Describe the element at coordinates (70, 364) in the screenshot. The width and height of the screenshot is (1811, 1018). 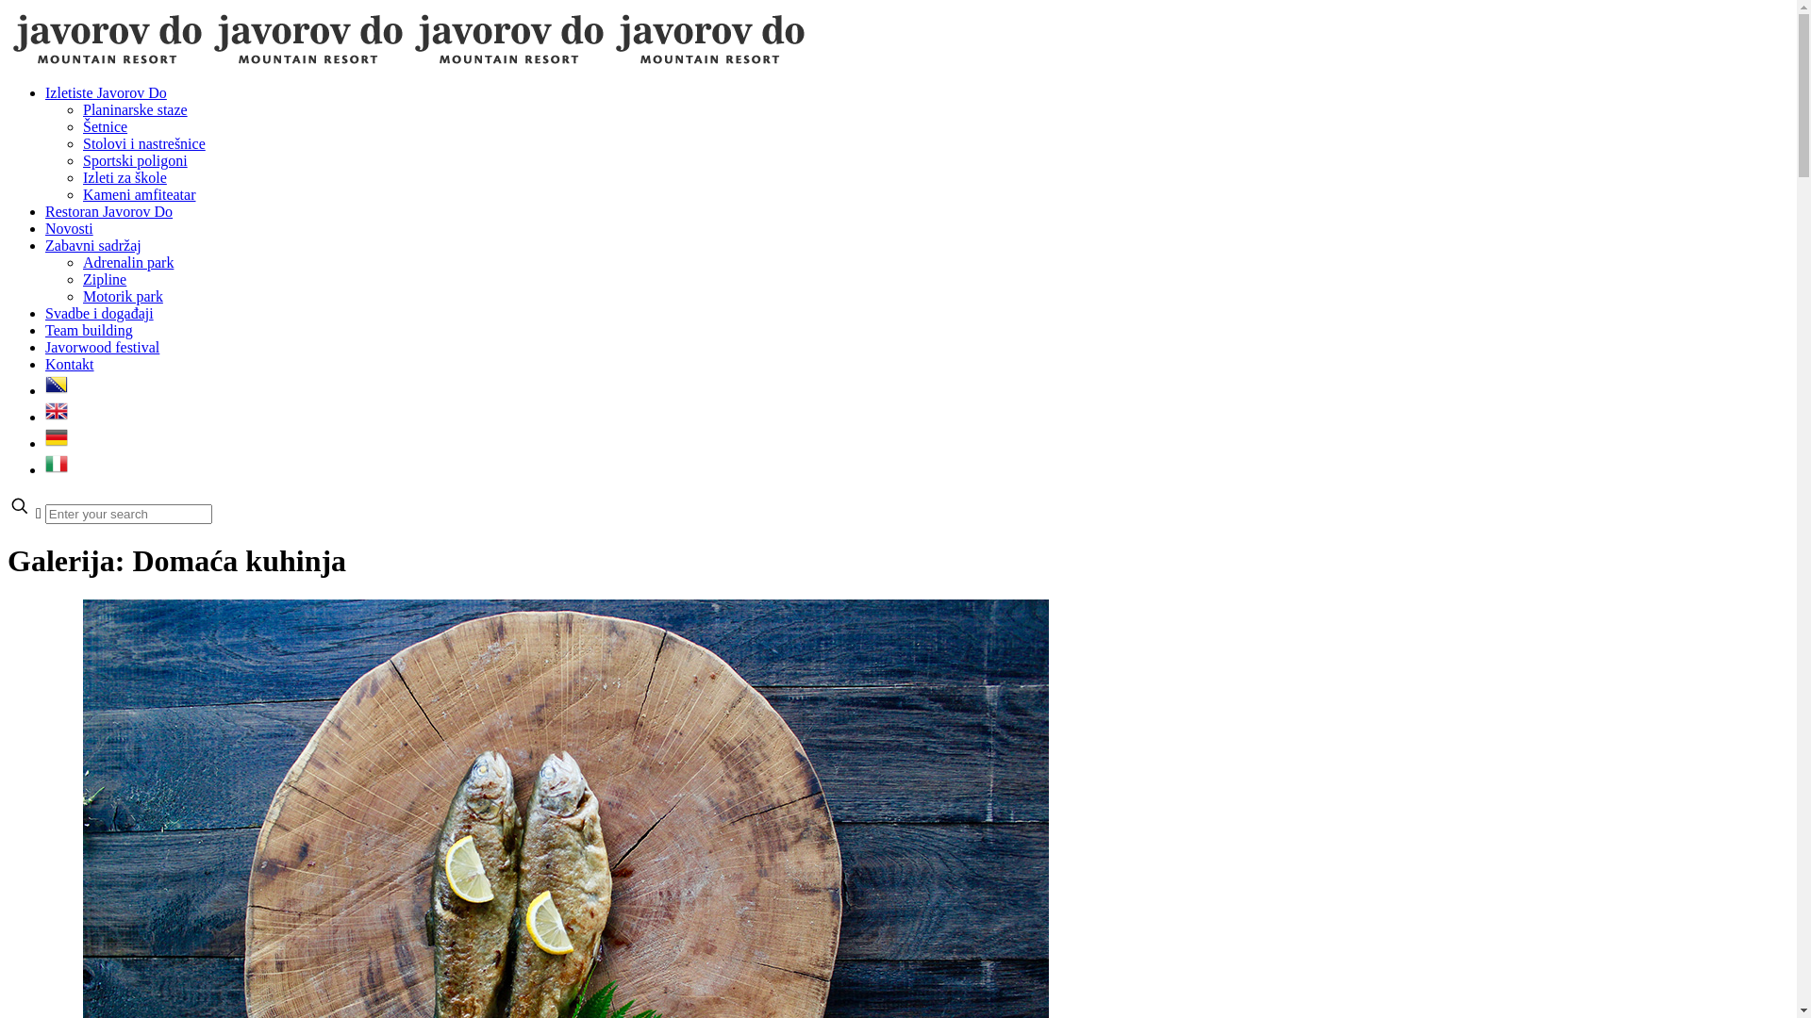
I see `Kontakt` at that location.